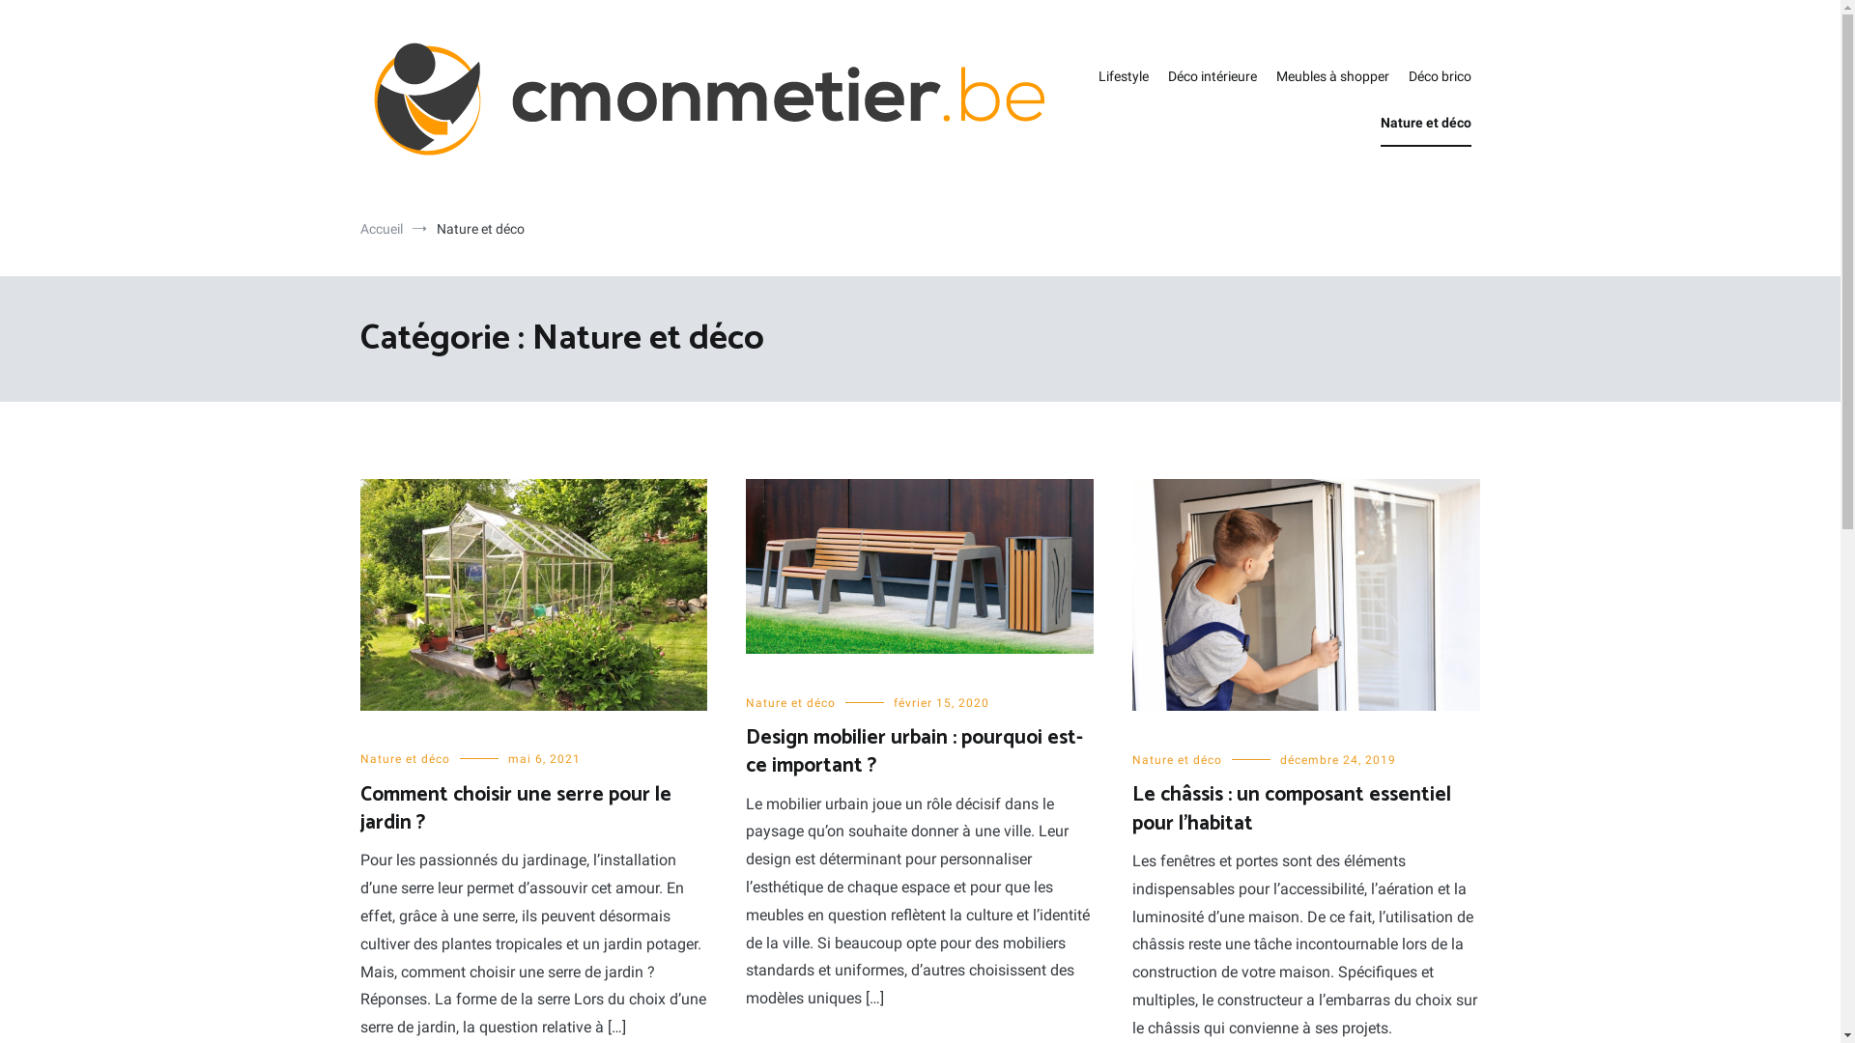 This screenshot has height=1043, width=1855. What do you see at coordinates (515, 809) in the screenshot?
I see `Comment choisir une serre pour le jardin ?` at bounding box center [515, 809].